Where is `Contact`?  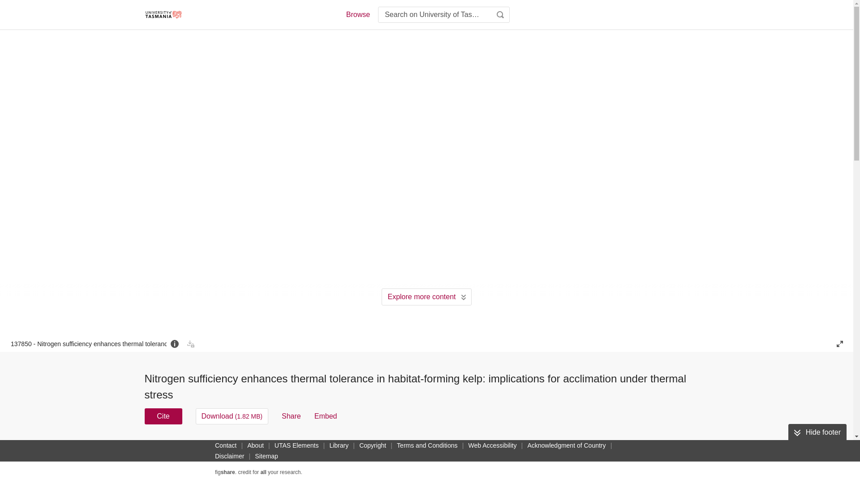 Contact is located at coordinates (226, 445).